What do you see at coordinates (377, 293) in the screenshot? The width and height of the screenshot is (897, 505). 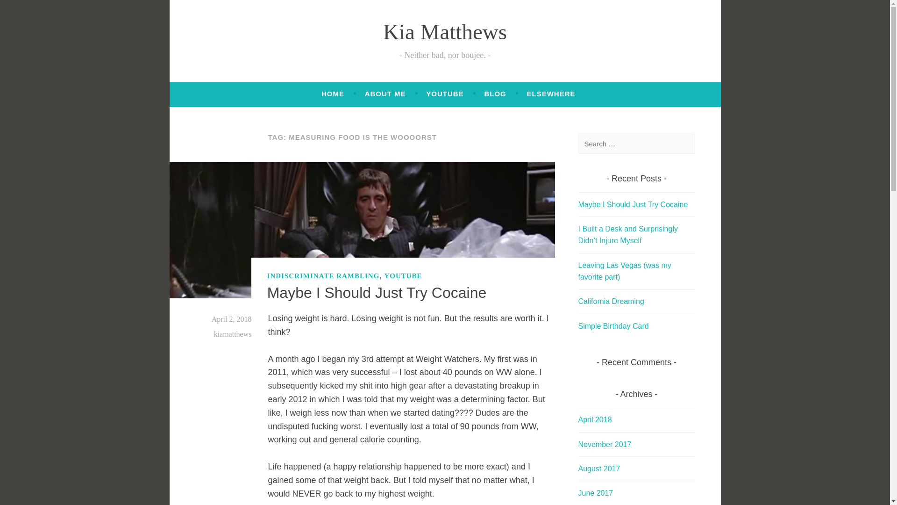 I see `Maybe I Should Just Try Cocaine` at bounding box center [377, 293].